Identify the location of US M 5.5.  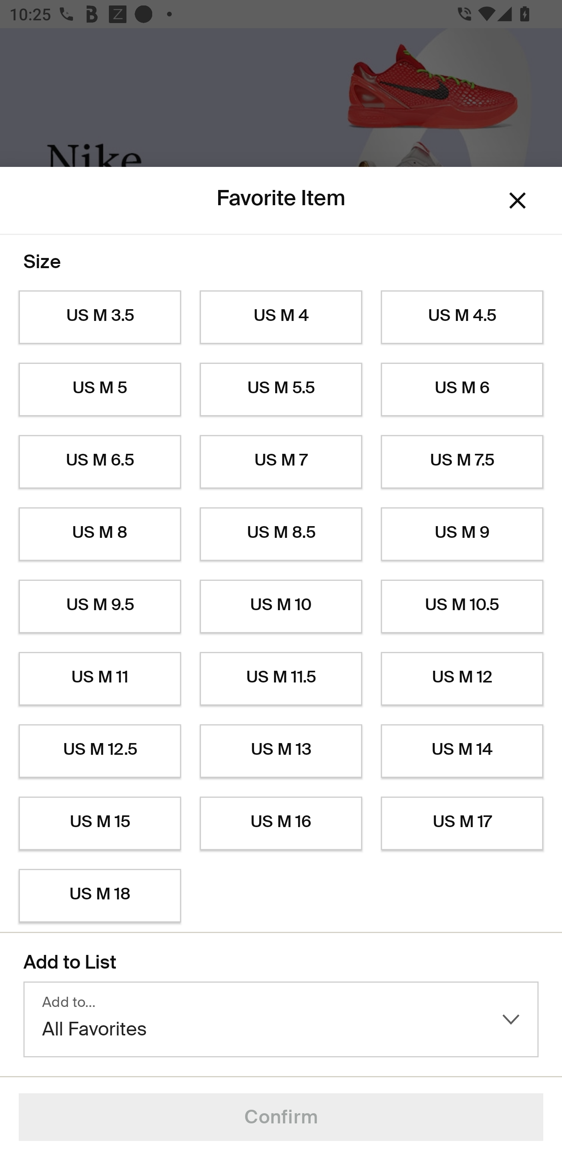
(281, 389).